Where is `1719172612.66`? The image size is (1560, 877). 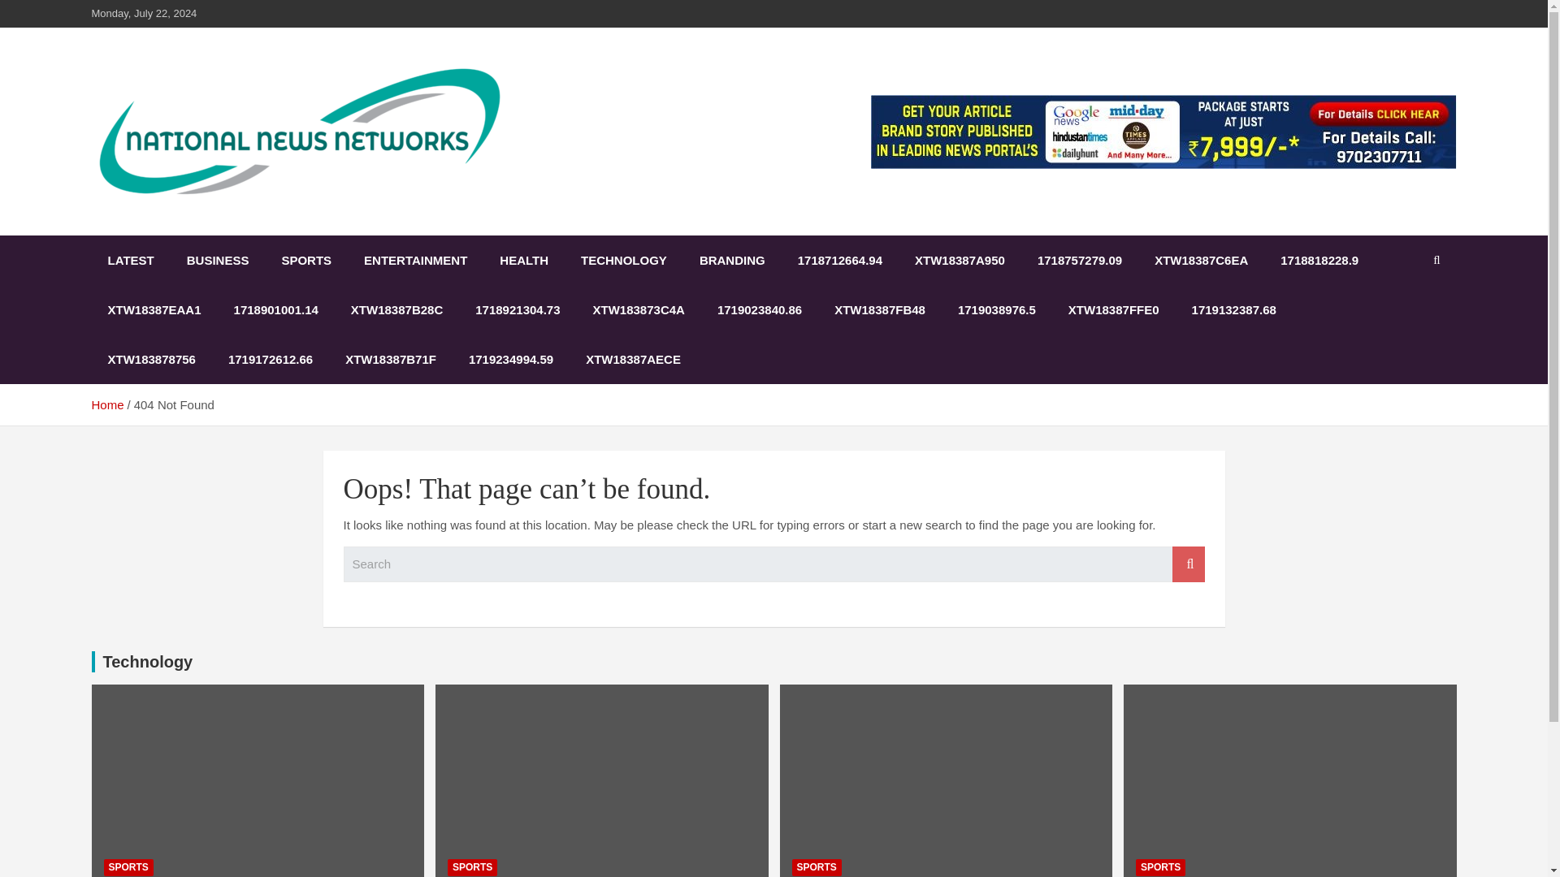
1719172612.66 is located at coordinates (271, 359).